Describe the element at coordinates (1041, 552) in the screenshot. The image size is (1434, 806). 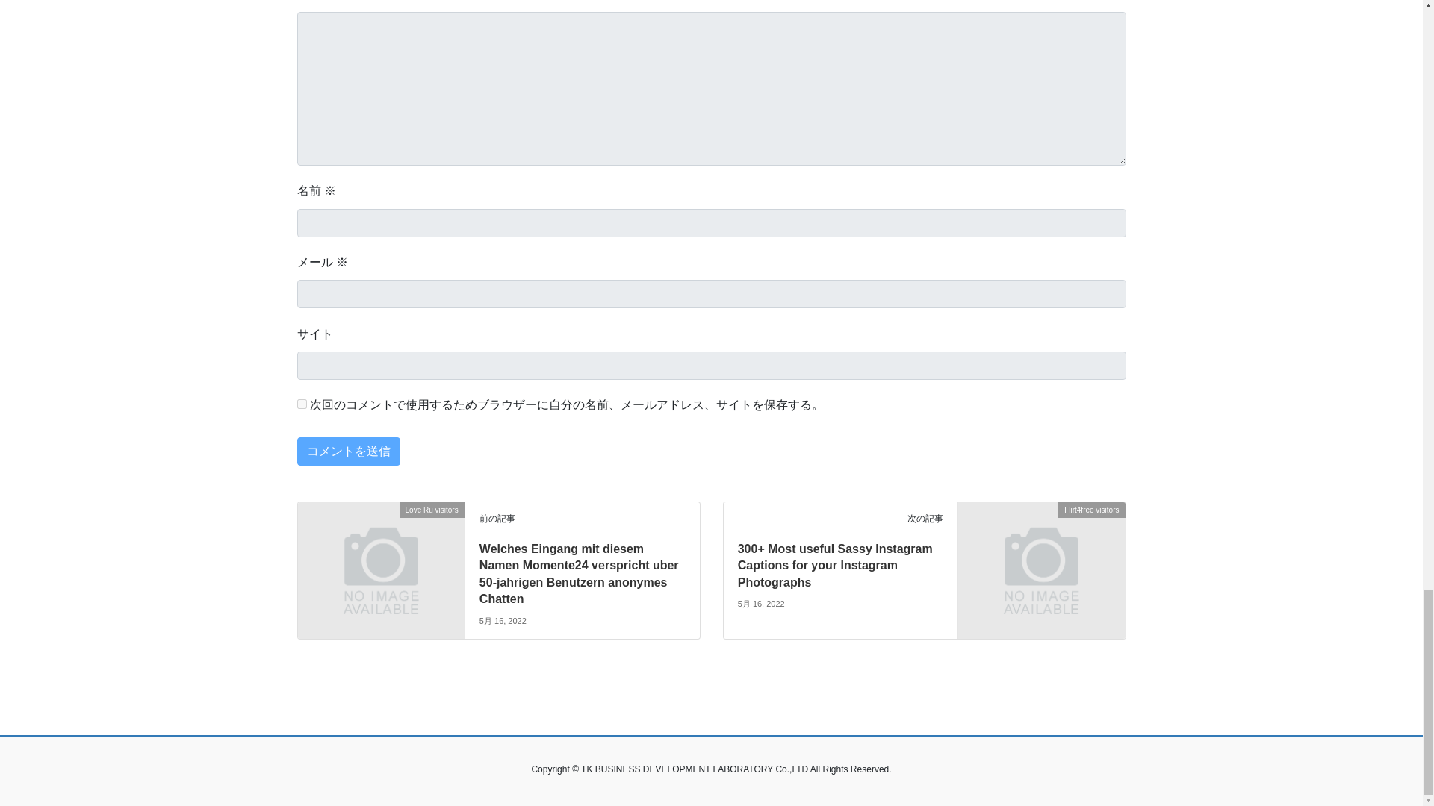
I see `Flirt4free visitors` at that location.